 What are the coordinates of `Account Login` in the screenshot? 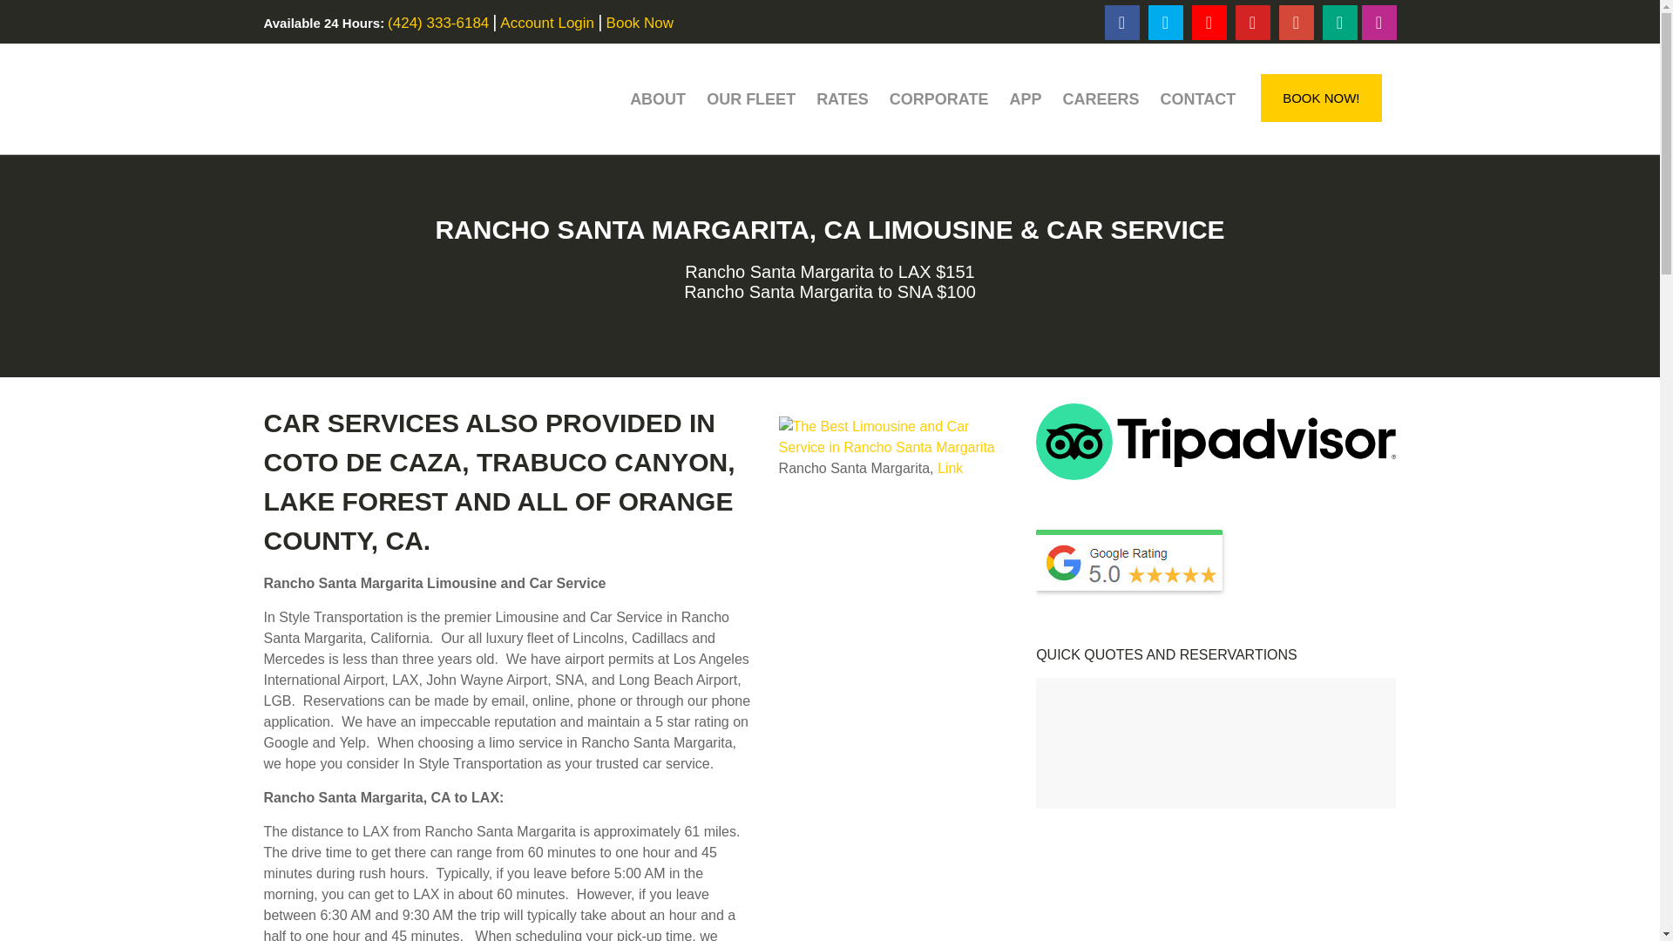 It's located at (547, 23).